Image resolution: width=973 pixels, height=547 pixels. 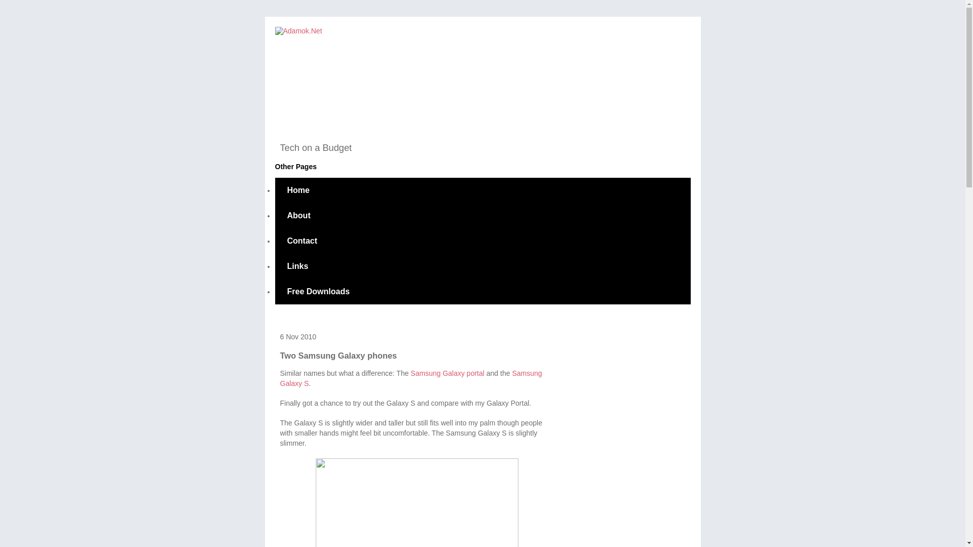 What do you see at coordinates (298, 216) in the screenshot?
I see `About` at bounding box center [298, 216].